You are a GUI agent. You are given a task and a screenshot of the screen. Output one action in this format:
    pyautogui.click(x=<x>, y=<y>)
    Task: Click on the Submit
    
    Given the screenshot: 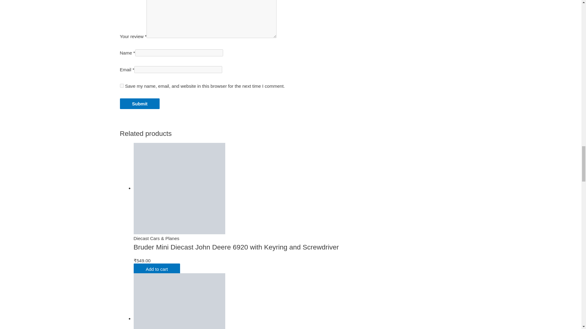 What is the action you would take?
    pyautogui.click(x=139, y=104)
    